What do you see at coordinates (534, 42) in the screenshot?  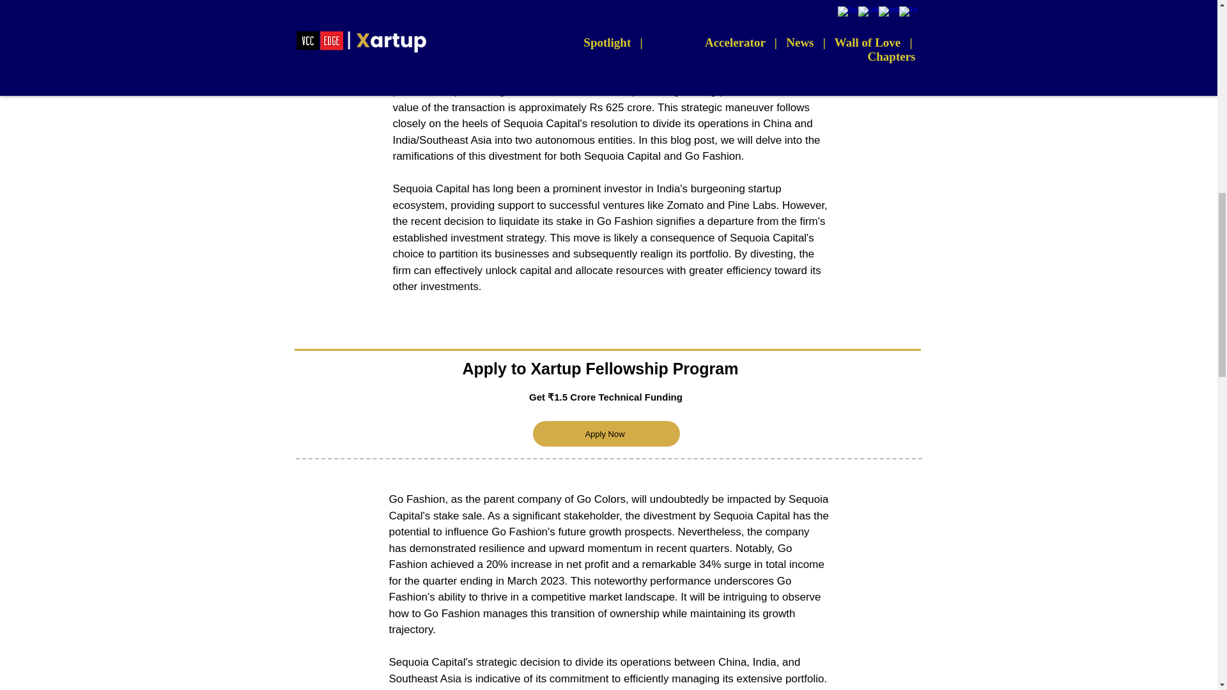 I see `Sequoia Capital` at bounding box center [534, 42].